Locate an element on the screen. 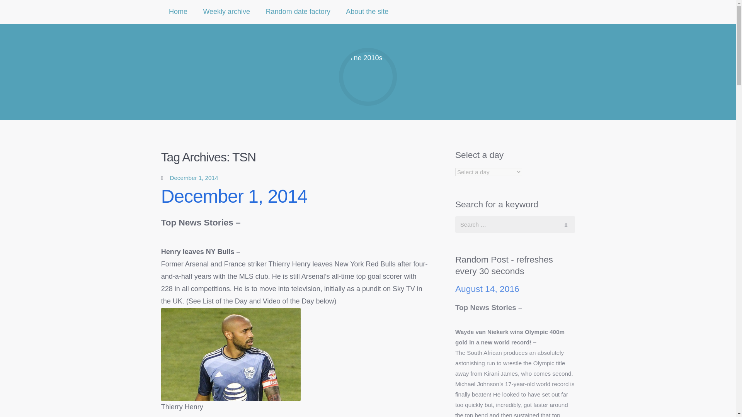 This screenshot has width=742, height=417. The 2010s is located at coordinates (368, 77).